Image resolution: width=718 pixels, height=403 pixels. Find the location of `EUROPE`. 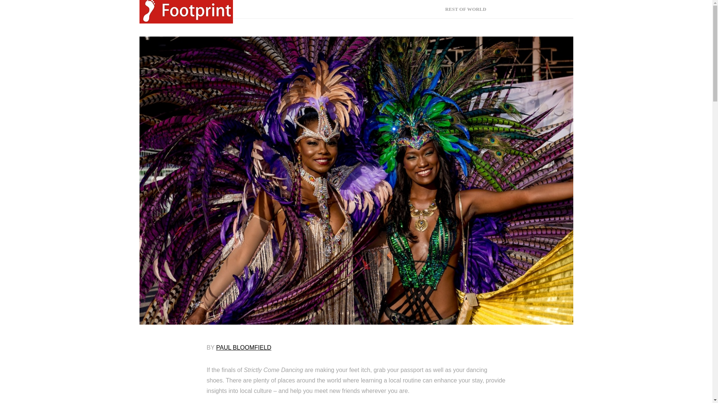

EUROPE is located at coordinates (327, 9).